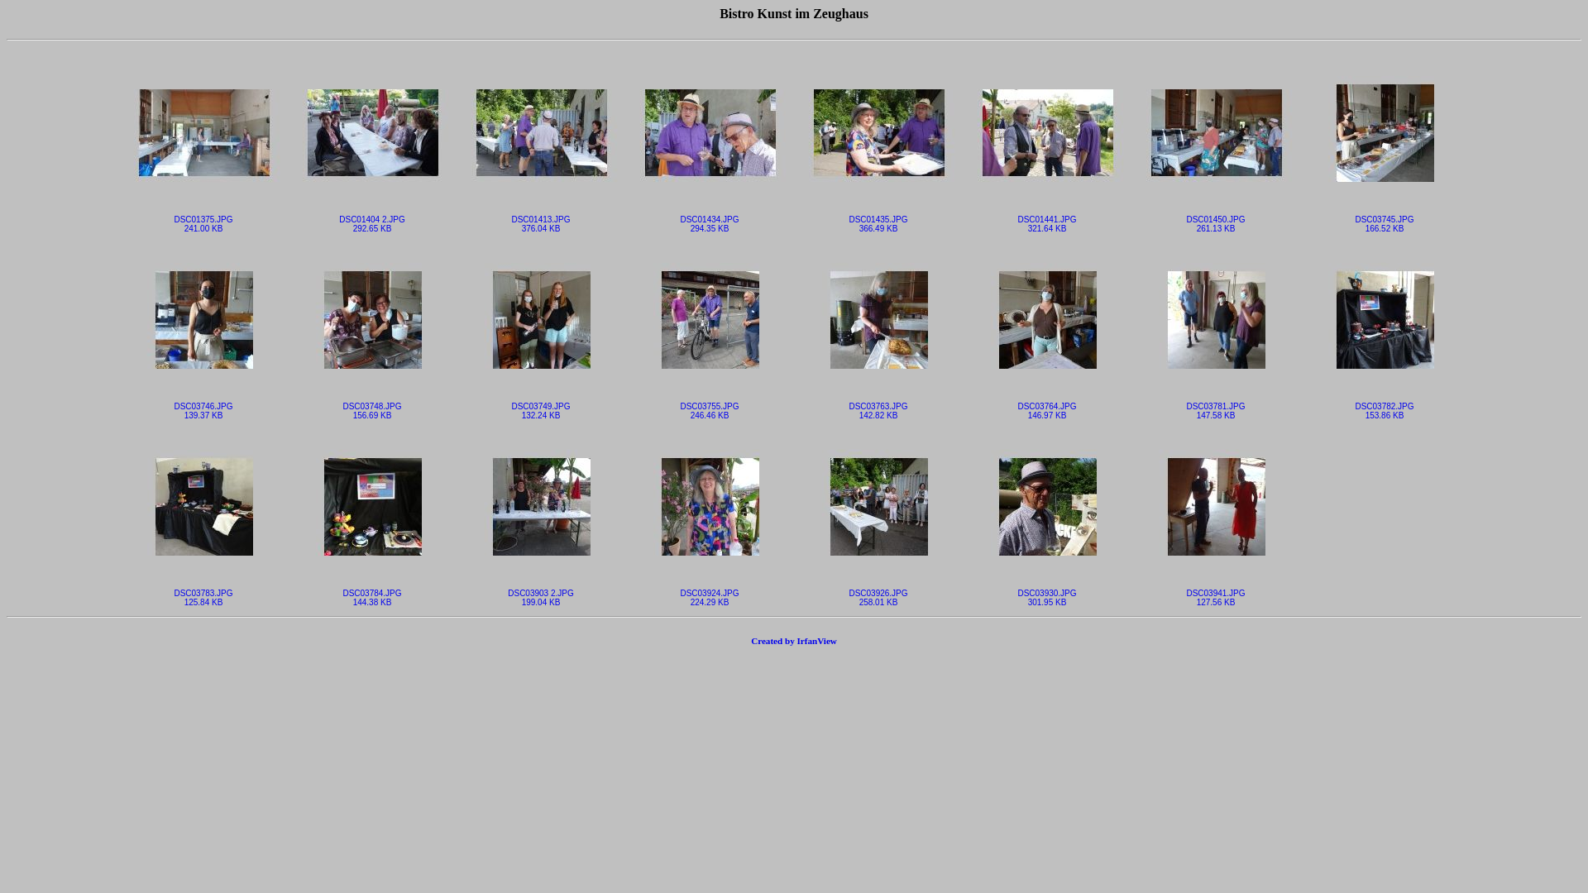  What do you see at coordinates (203, 220) in the screenshot?
I see `DSC01375.JPG
241.00 KB` at bounding box center [203, 220].